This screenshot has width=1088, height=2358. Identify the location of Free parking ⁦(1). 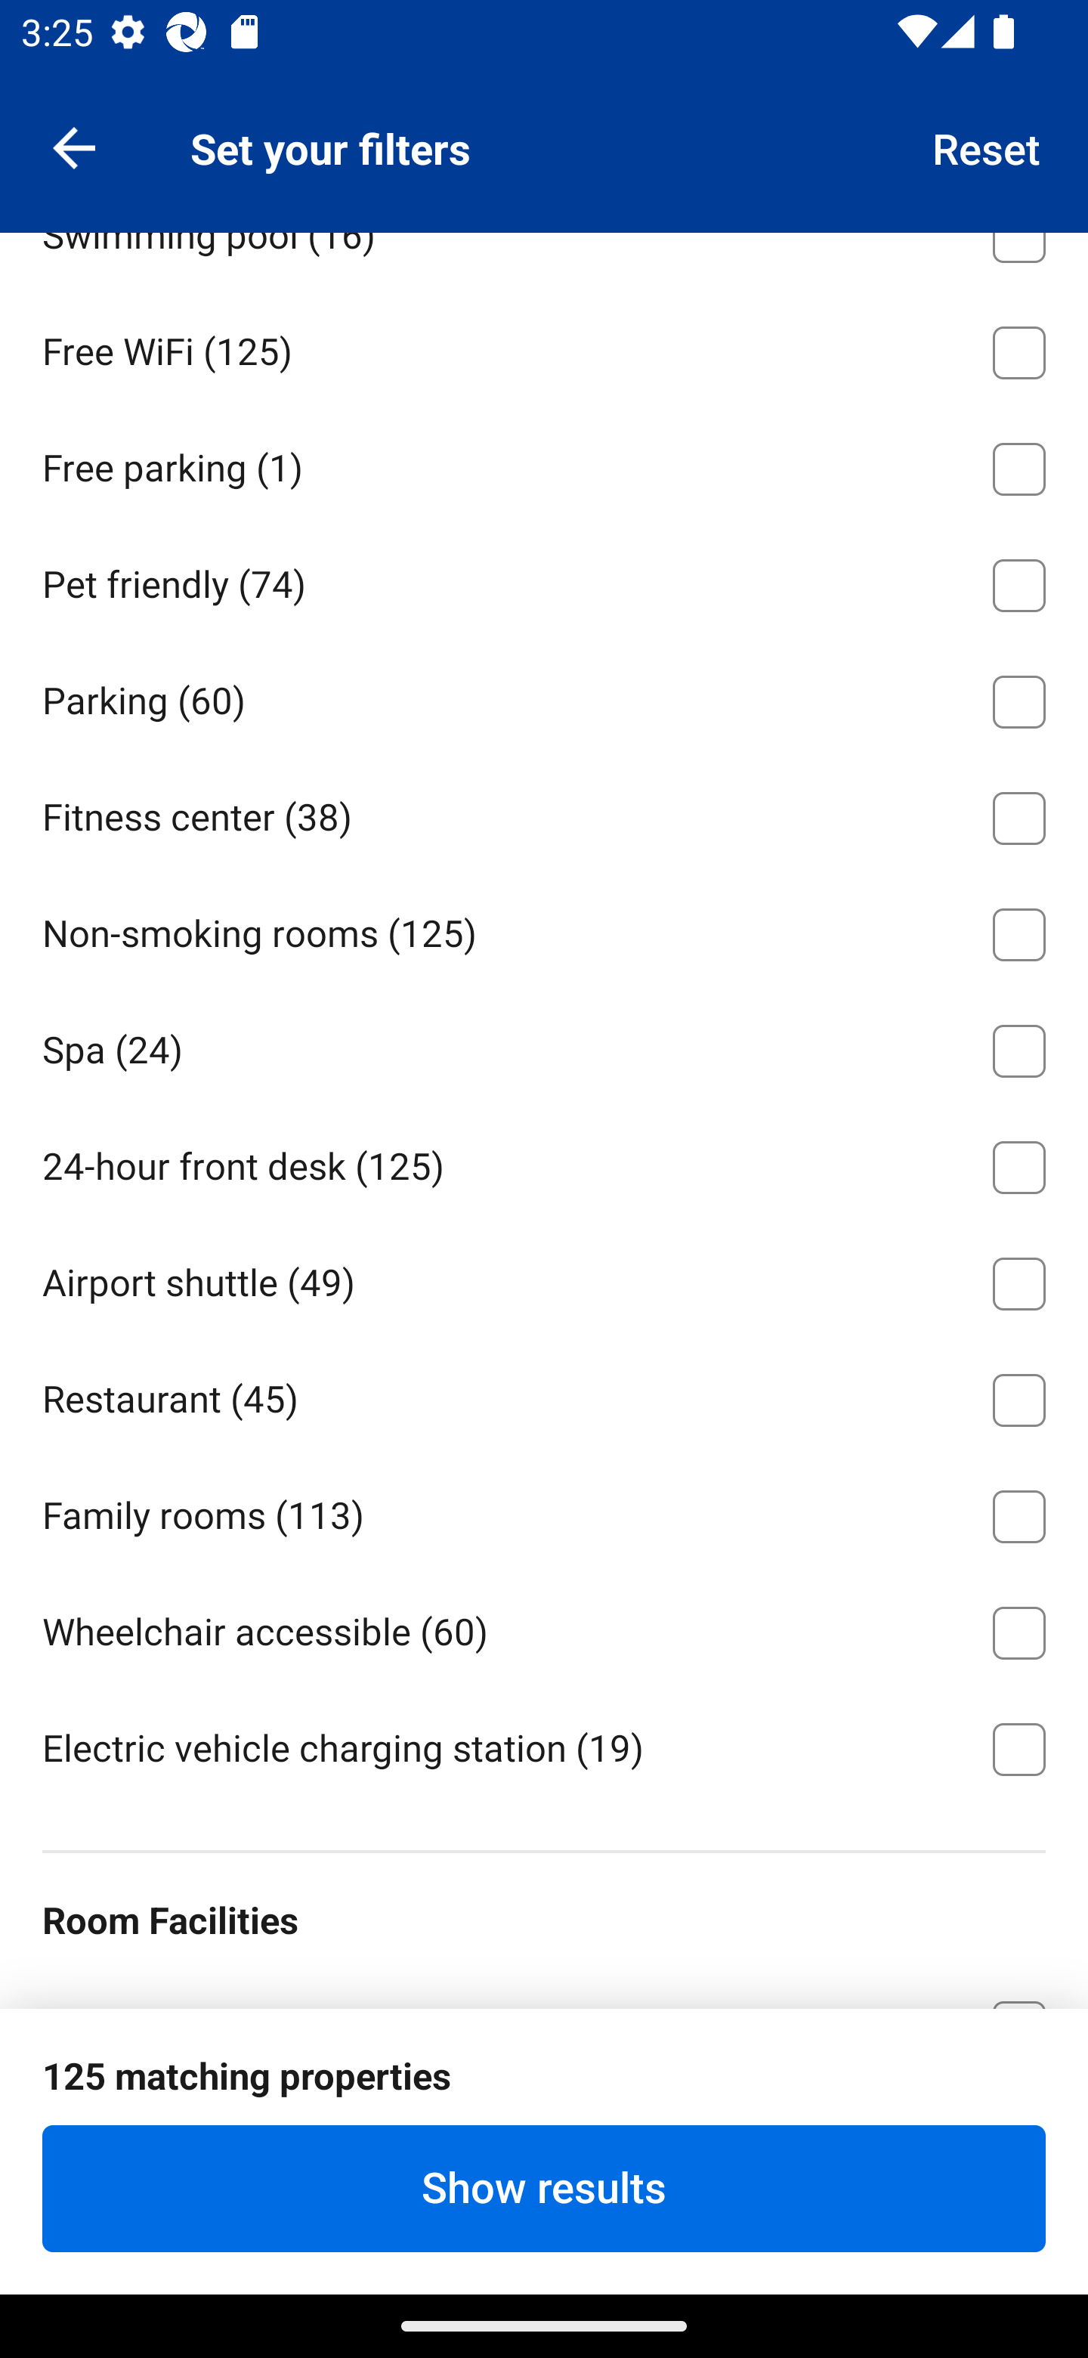
(544, 463).